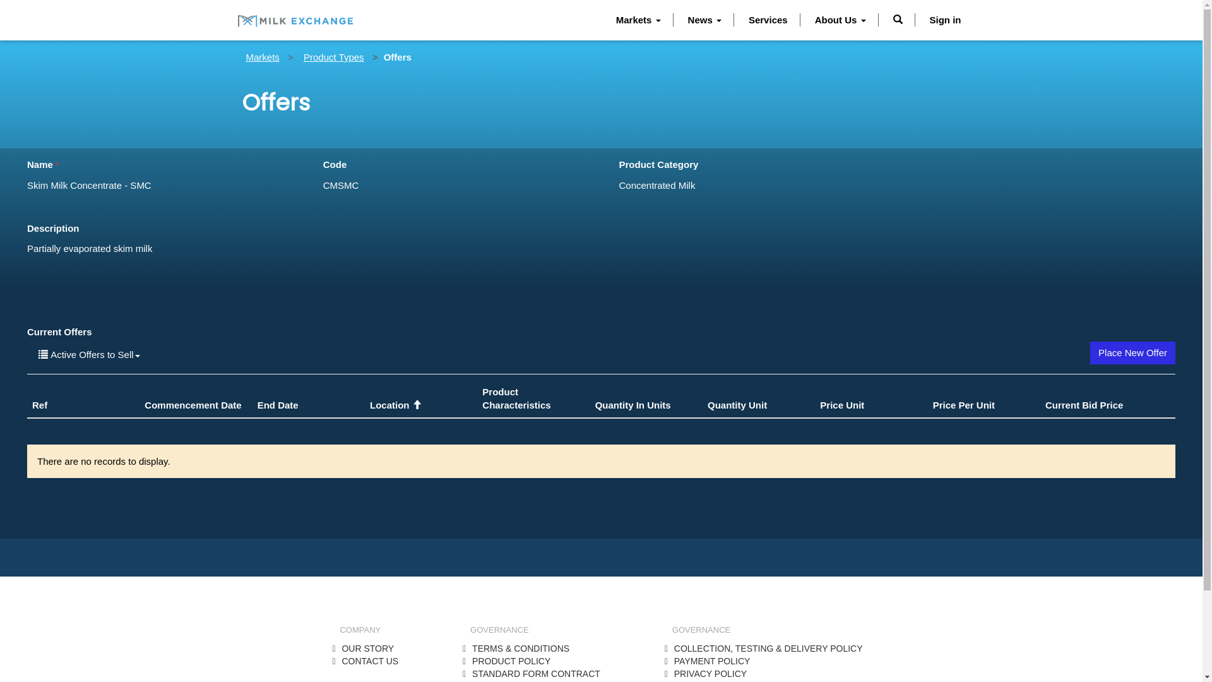 The height and width of the screenshot is (682, 1212). Describe the element at coordinates (367, 649) in the screenshot. I see `OUR STORY` at that location.